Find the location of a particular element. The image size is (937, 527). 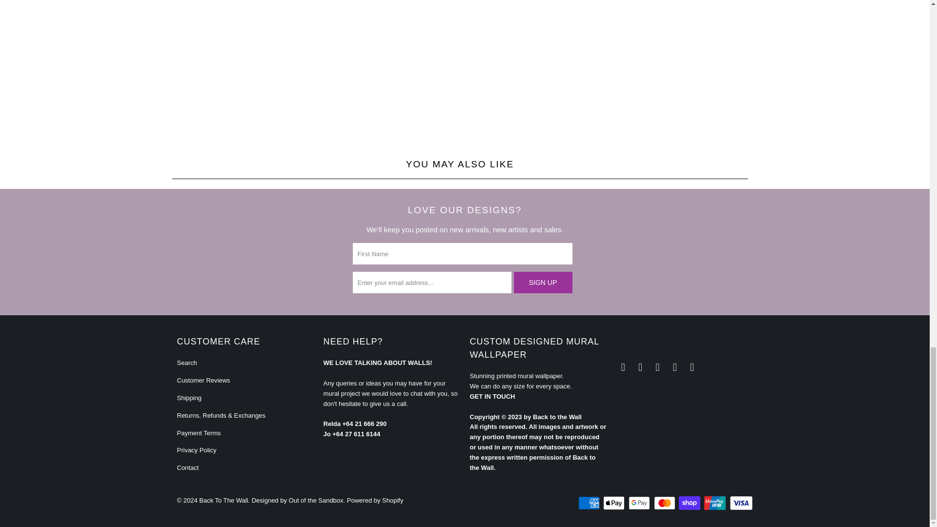

Mastercard is located at coordinates (666, 503).